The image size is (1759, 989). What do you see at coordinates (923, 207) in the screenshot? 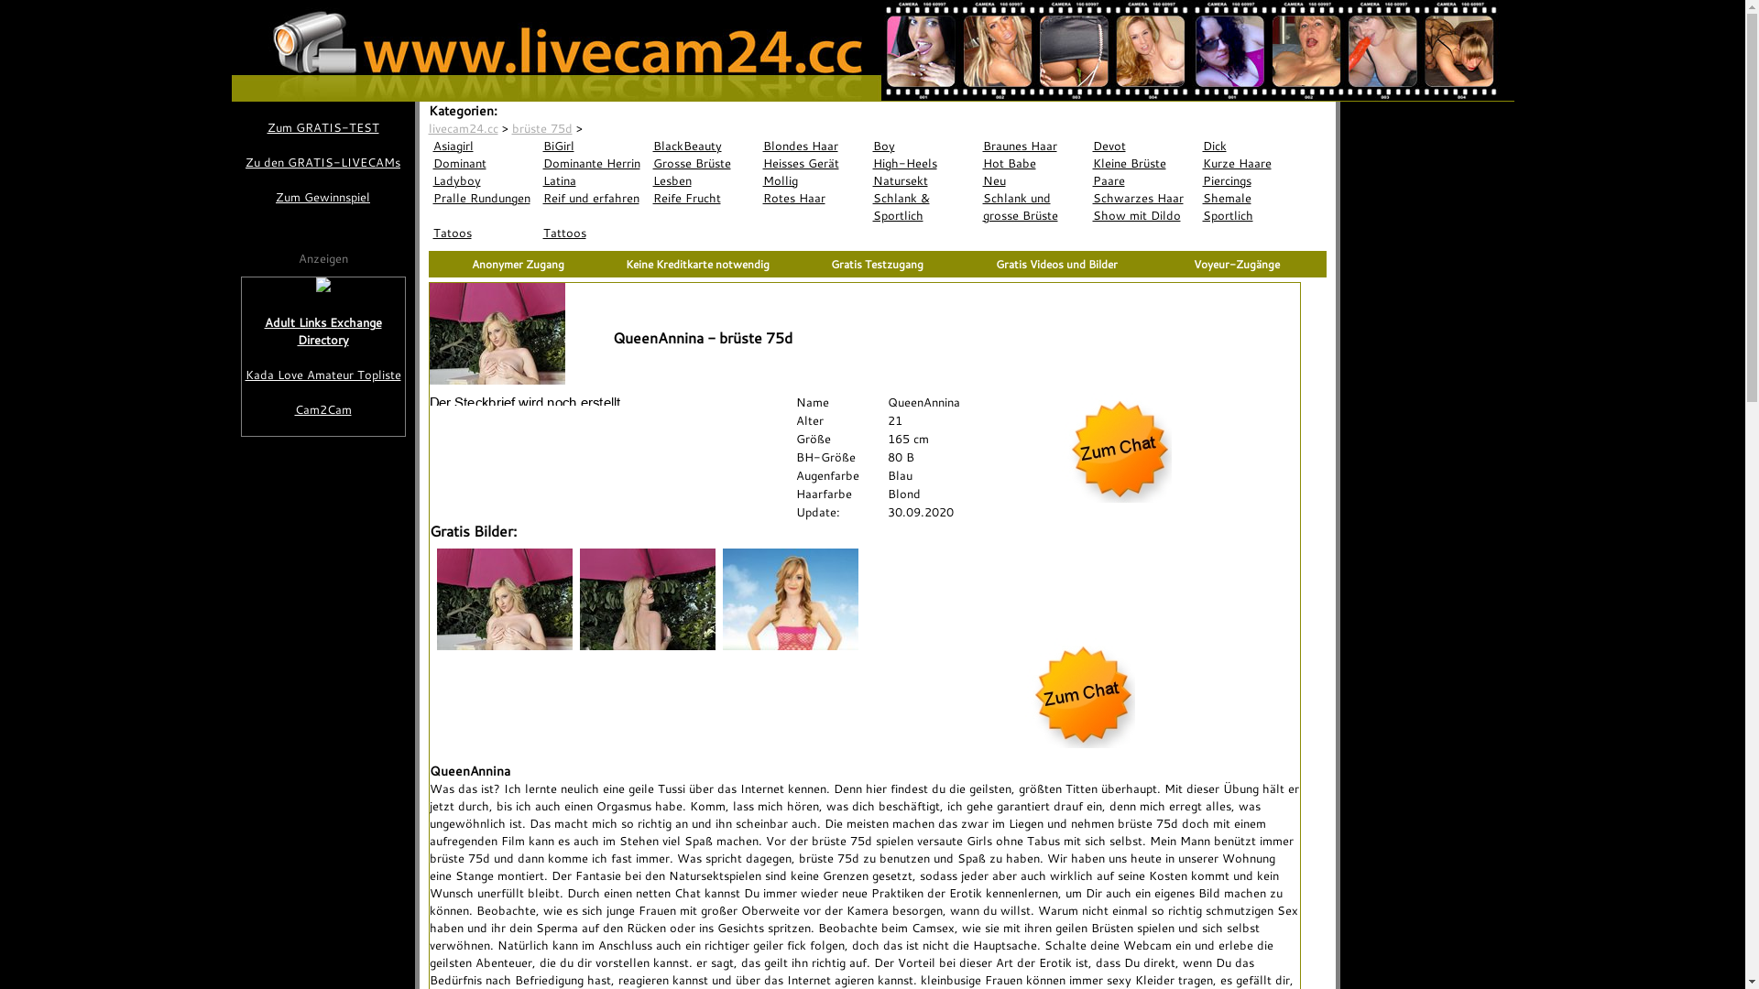
I see `Schlank & Sportlich` at bounding box center [923, 207].